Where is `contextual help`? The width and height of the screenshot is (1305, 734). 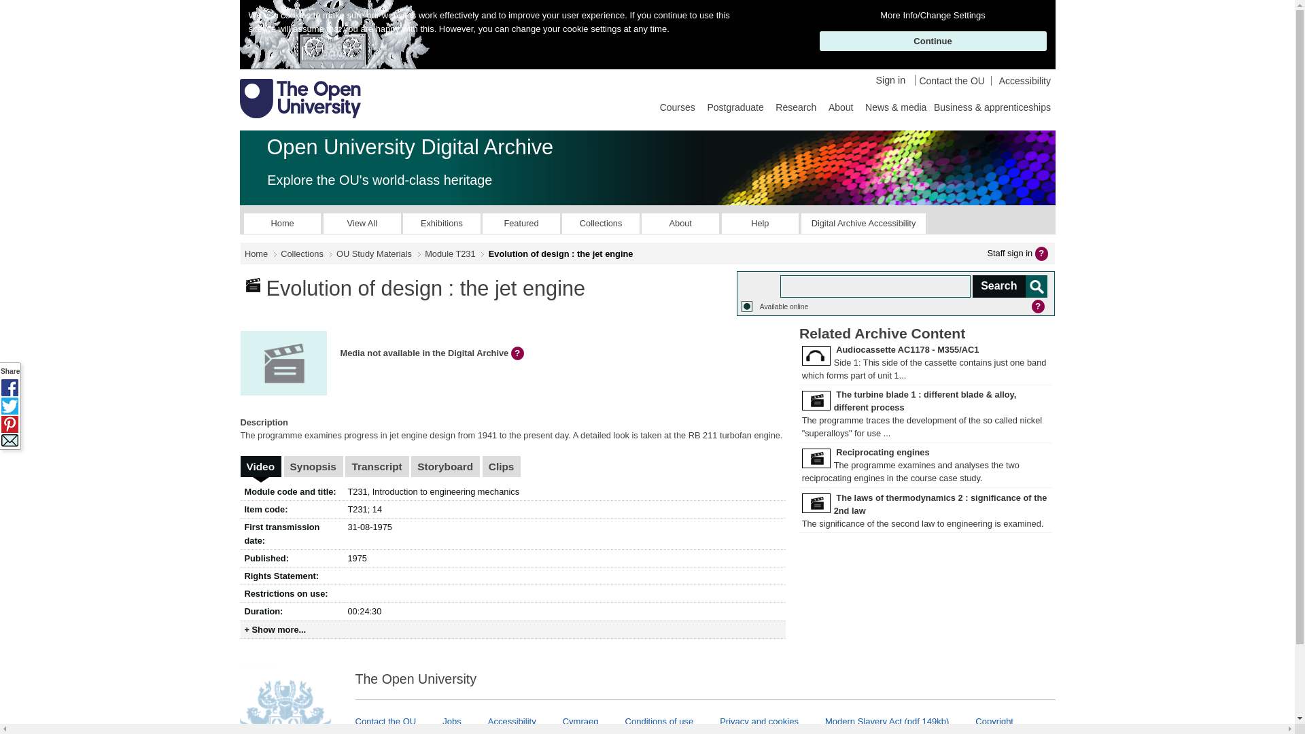
contextual help is located at coordinates (519, 353).